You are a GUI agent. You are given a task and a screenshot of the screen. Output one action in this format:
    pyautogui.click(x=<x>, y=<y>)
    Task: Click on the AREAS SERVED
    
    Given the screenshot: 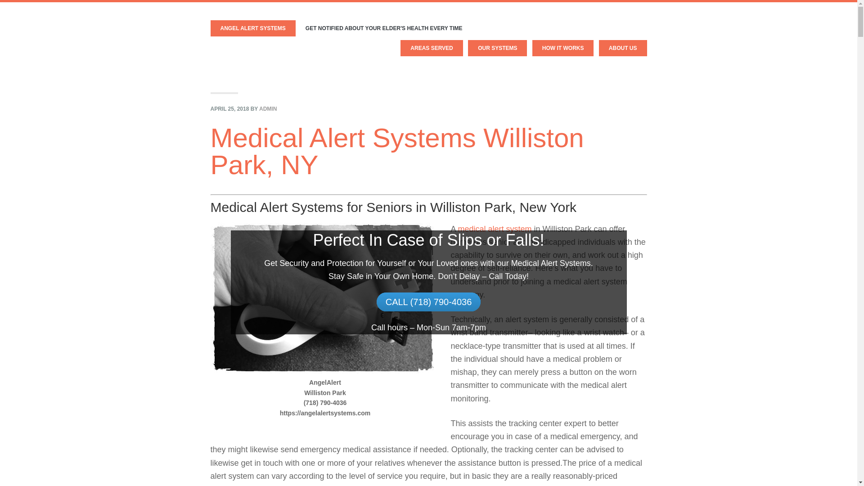 What is the action you would take?
    pyautogui.click(x=431, y=48)
    